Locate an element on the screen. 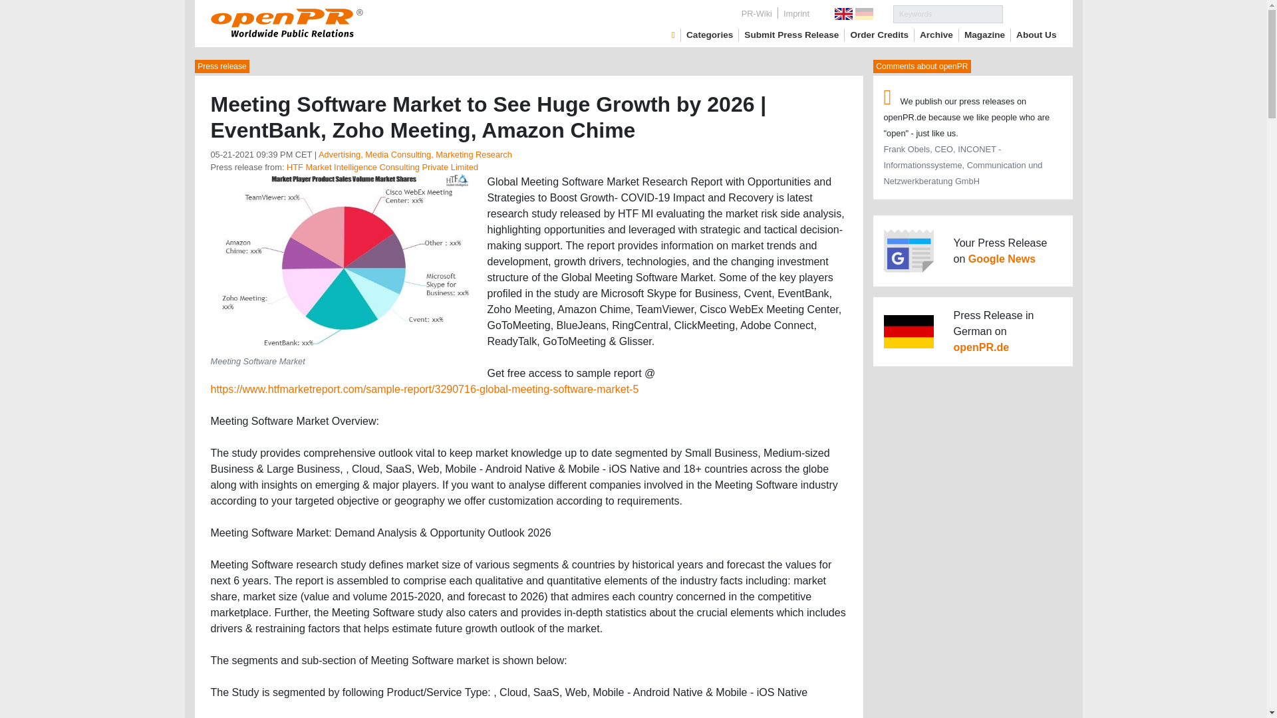  About Us is located at coordinates (1036, 35).